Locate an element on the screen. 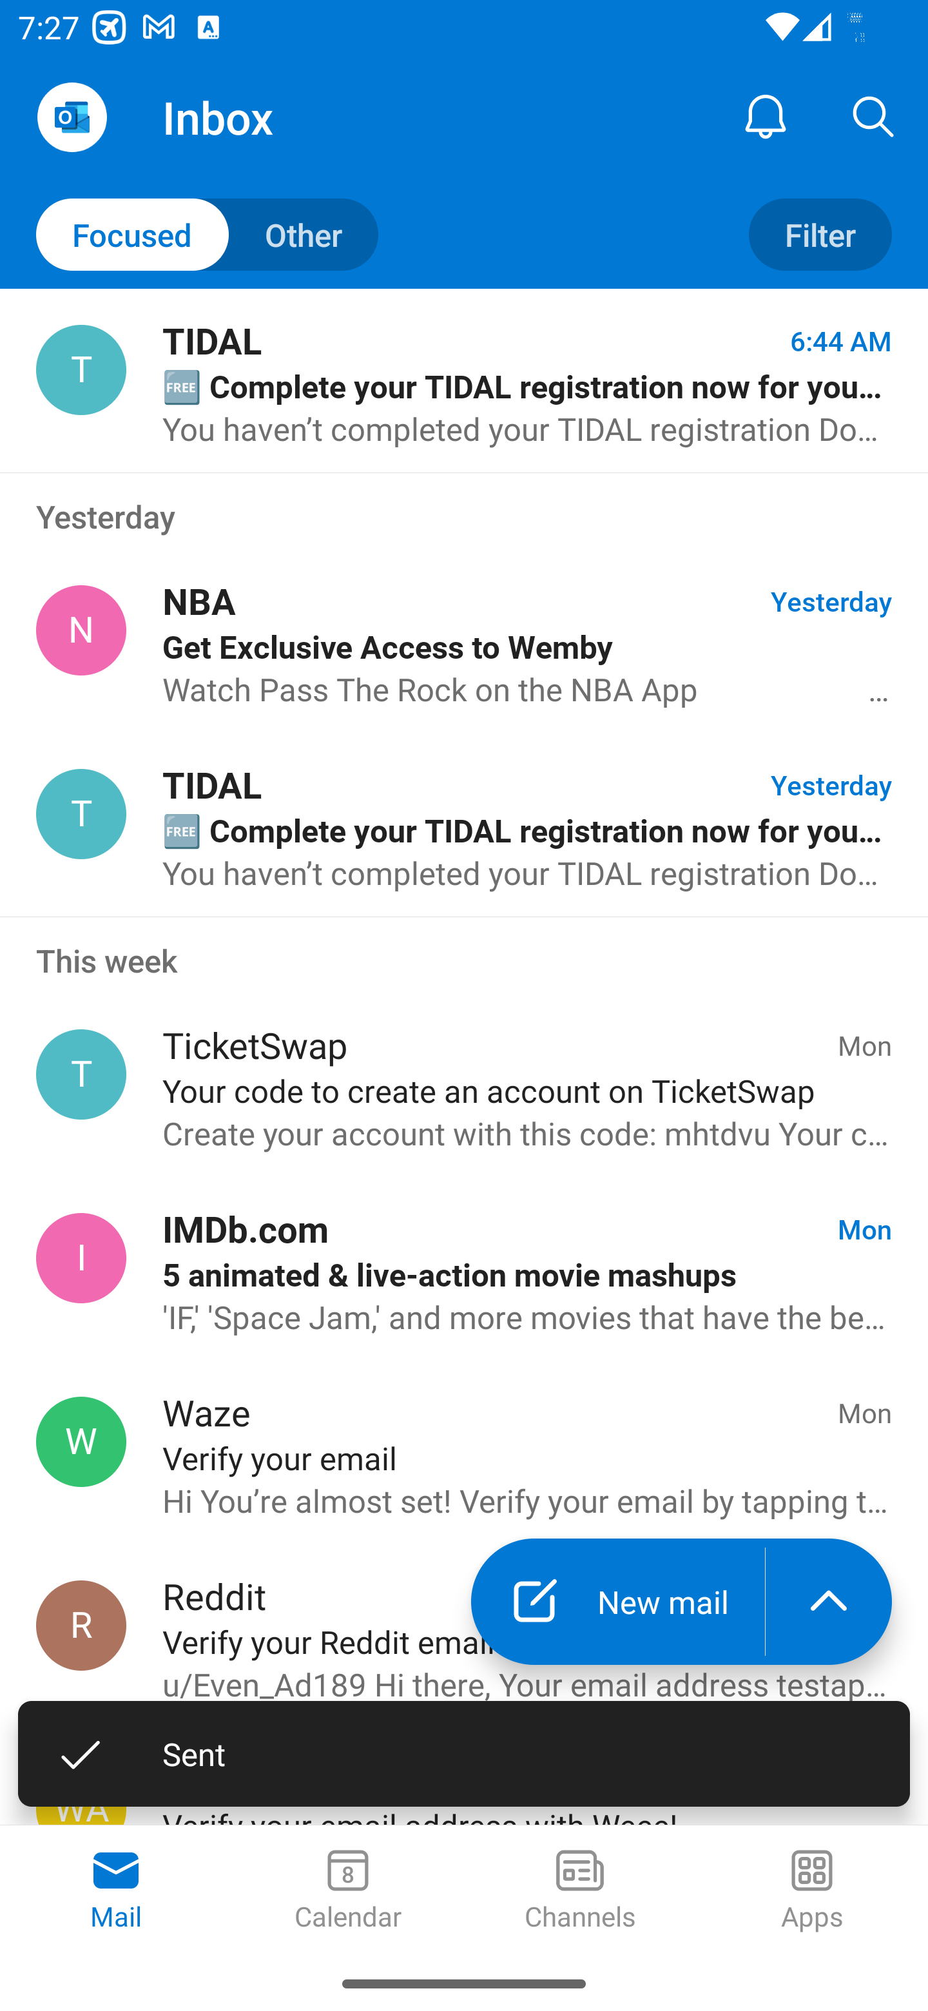 Image resolution: width=928 pixels, height=2011 pixels. NBA, NBA@email.nba.com is located at coordinates (81, 630).